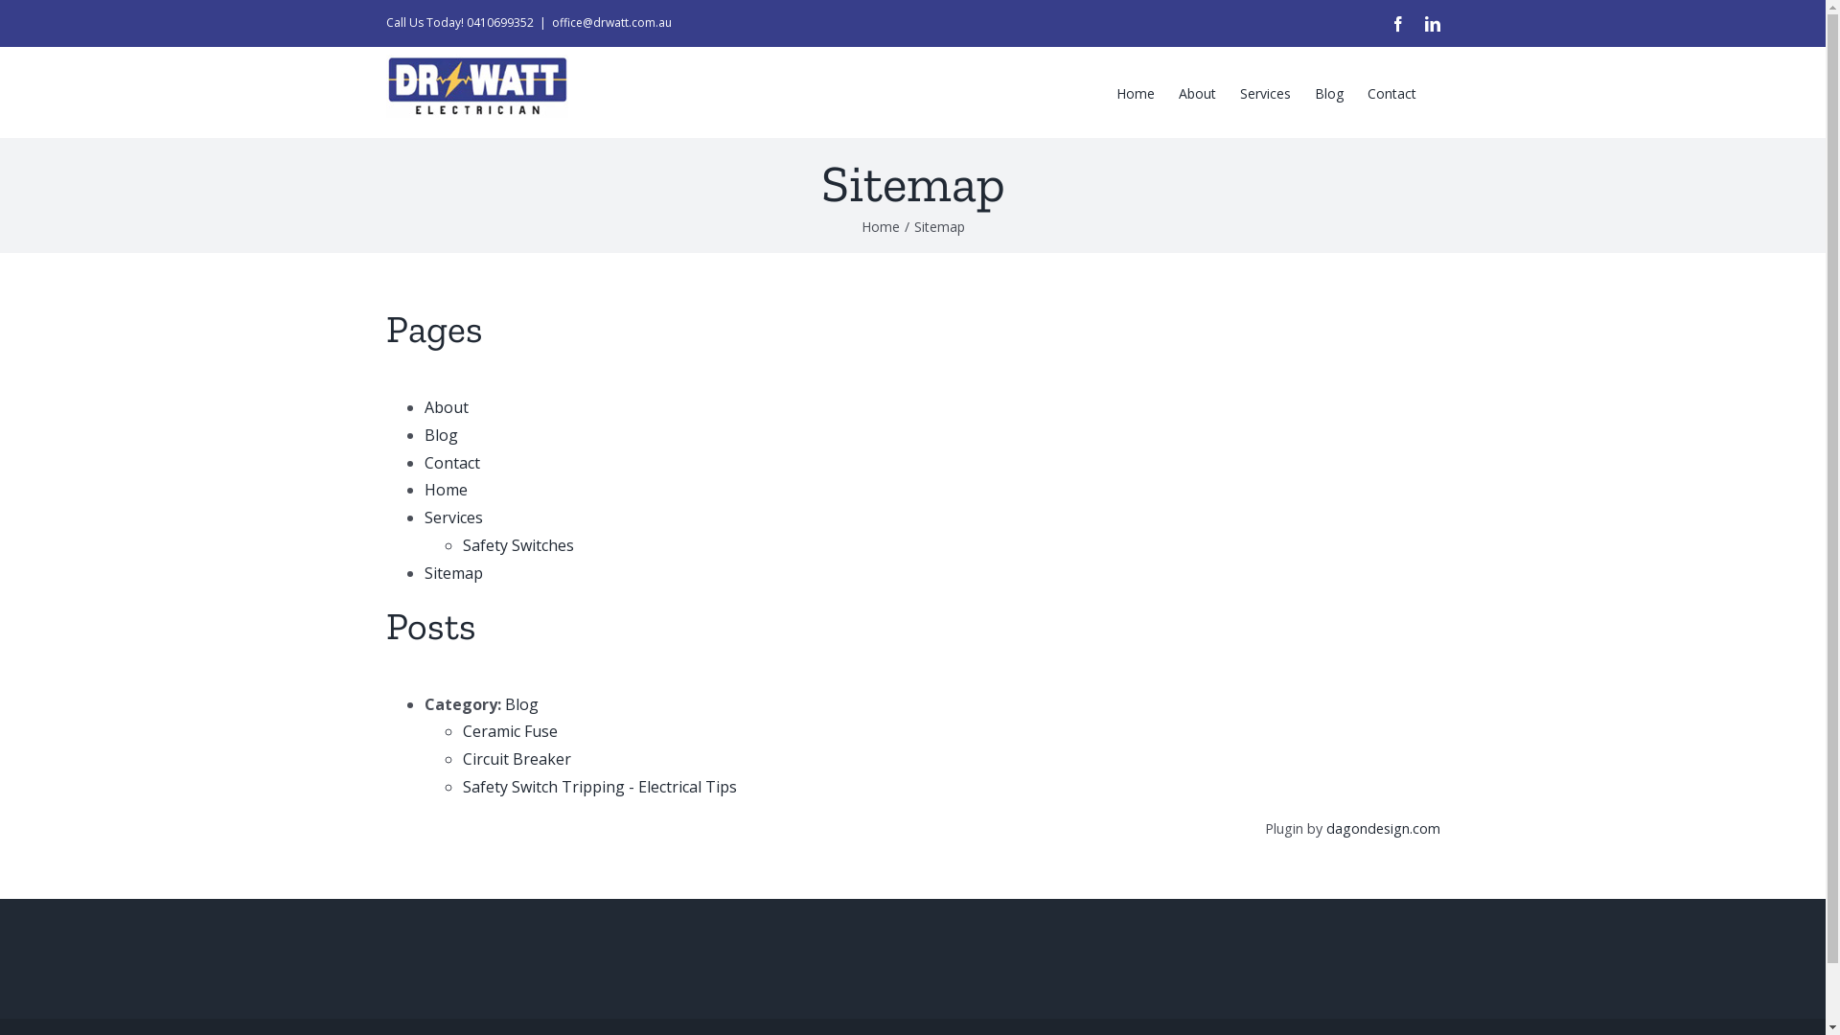  I want to click on Contact, so click(1391, 92).